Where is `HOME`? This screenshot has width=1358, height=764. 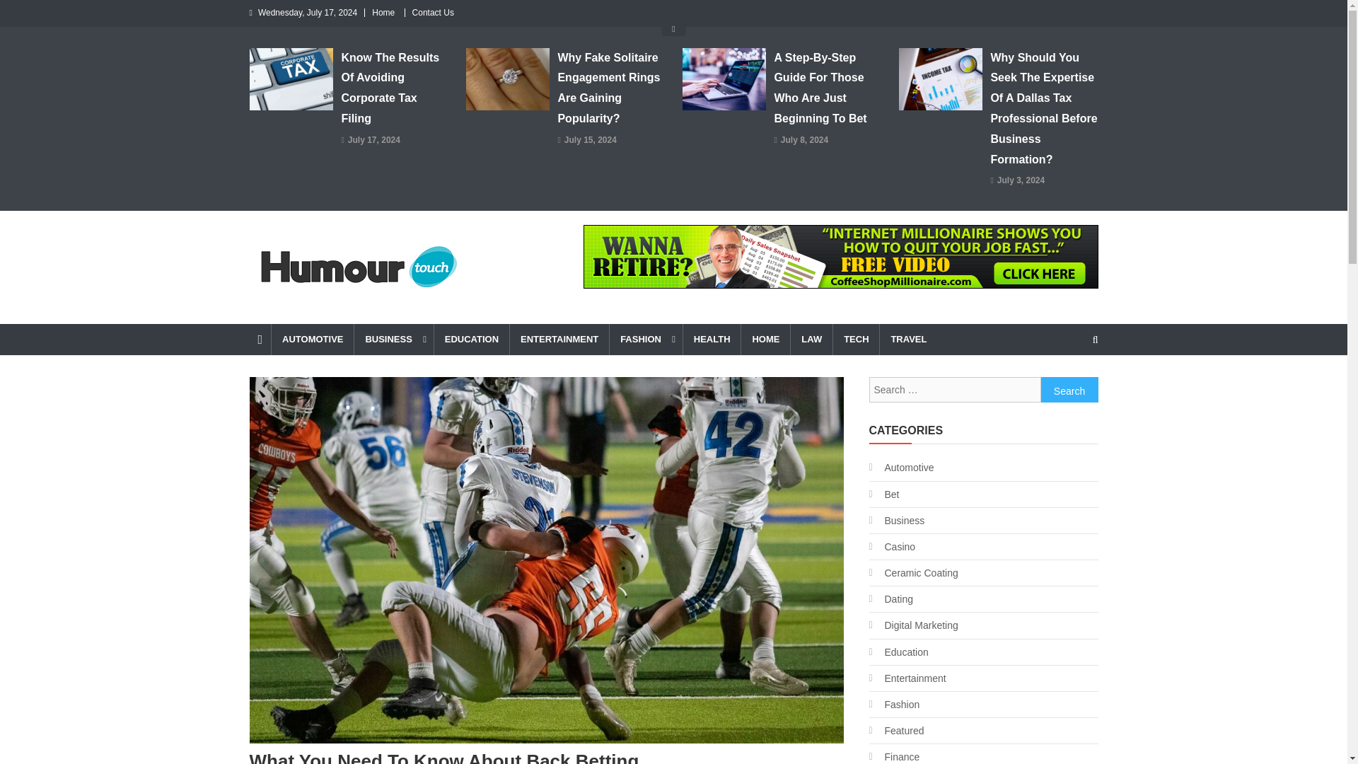 HOME is located at coordinates (765, 340).